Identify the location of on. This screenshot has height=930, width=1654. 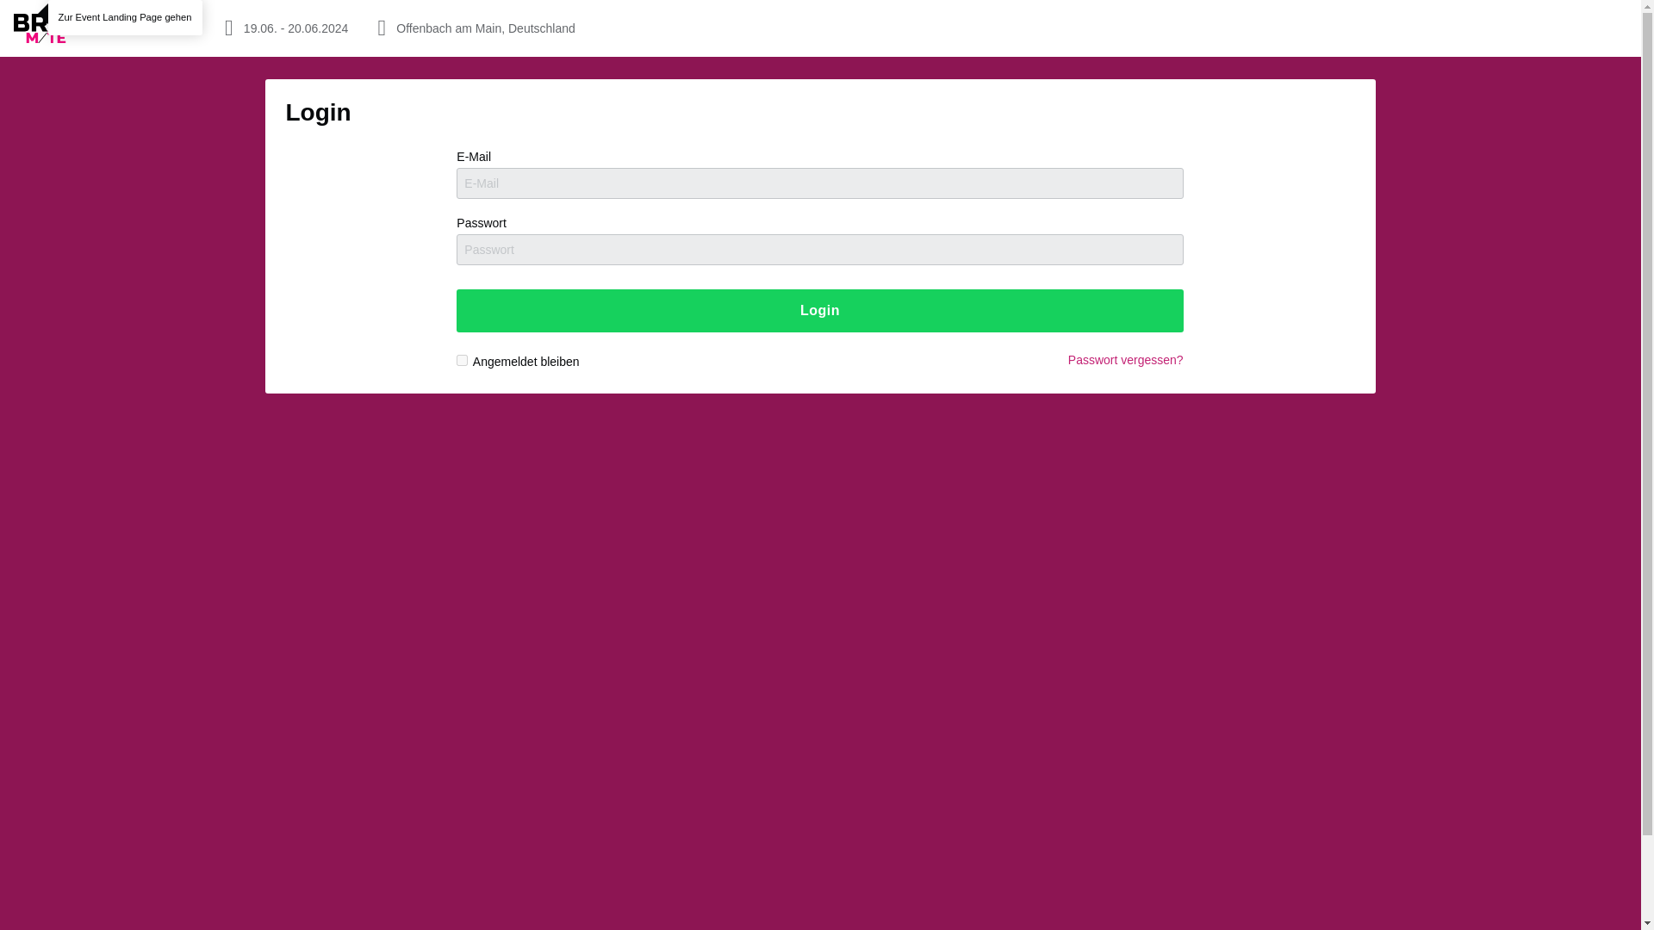
(462, 360).